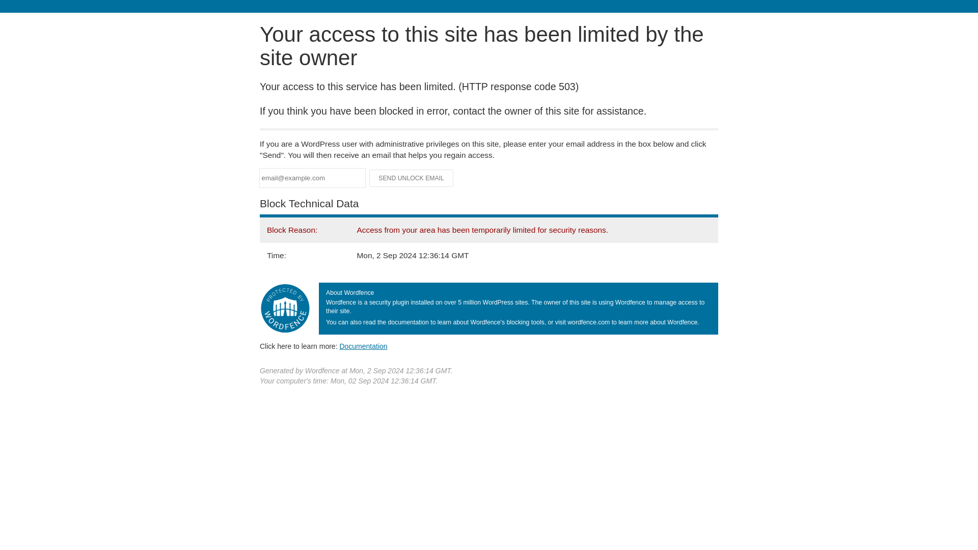 This screenshot has height=550, width=978. I want to click on Send Unlock Email, so click(412, 178).